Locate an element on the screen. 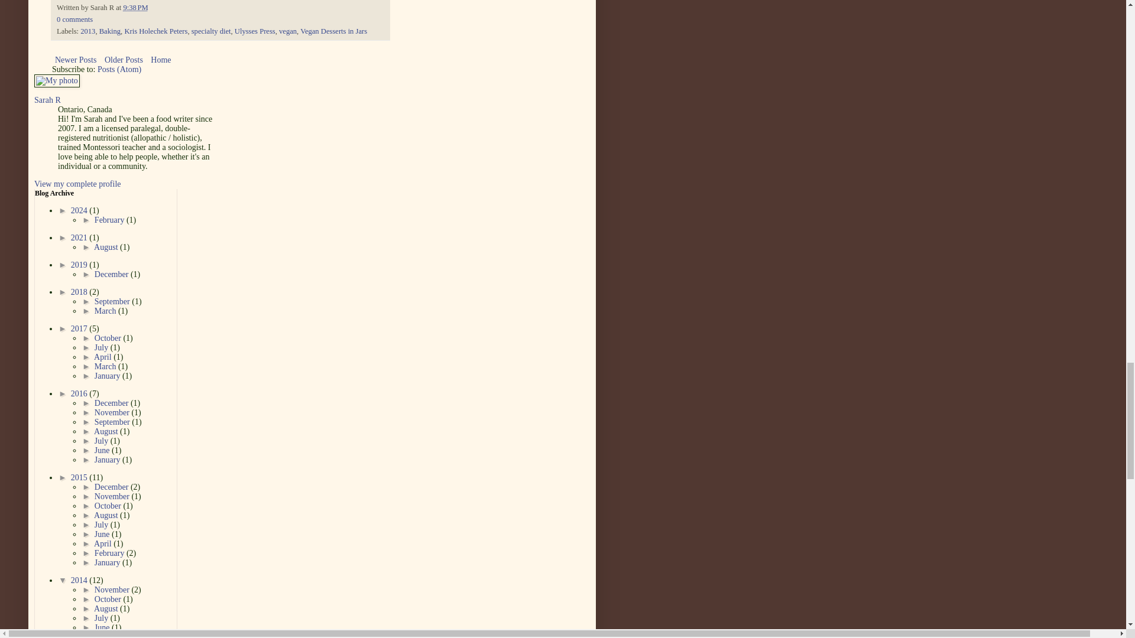 This screenshot has height=638, width=1135. Newer Posts is located at coordinates (76, 60).